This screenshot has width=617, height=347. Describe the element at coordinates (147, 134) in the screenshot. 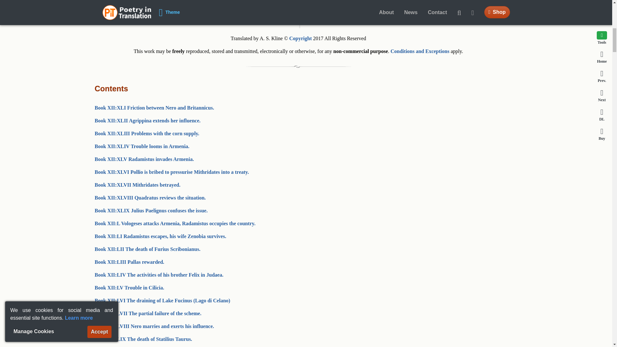

I see `Book XII:XLIII Problems with the corn supply.` at that location.